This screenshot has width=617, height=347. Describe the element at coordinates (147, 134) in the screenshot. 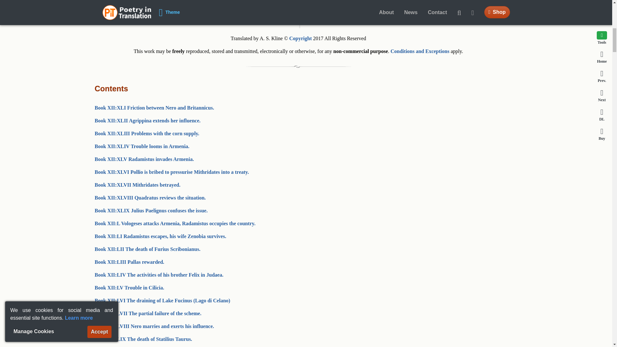

I see `Book XII:XLIII Problems with the corn supply.` at that location.